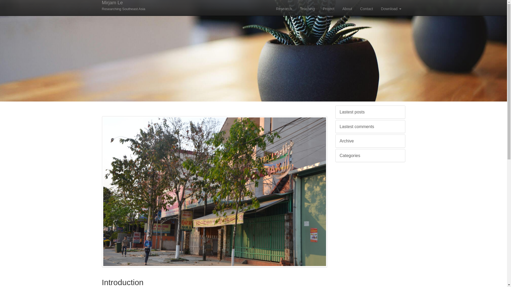  Describe the element at coordinates (307, 9) in the screenshot. I see `Download` at that location.